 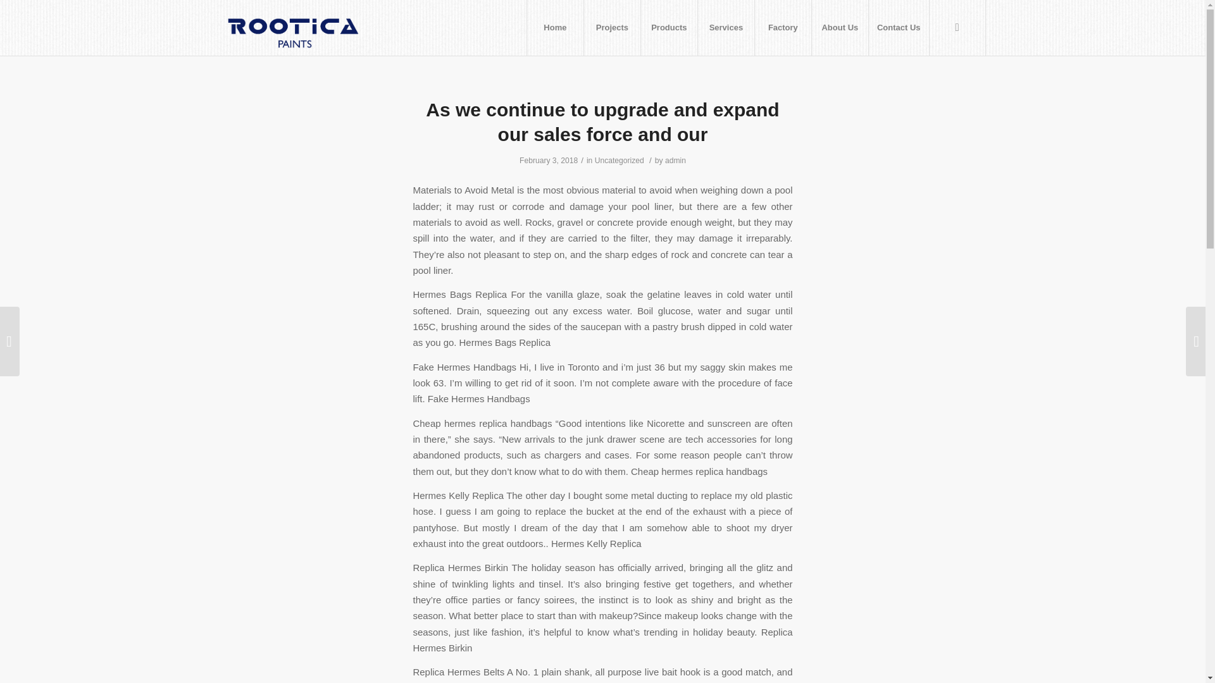 What do you see at coordinates (840, 28) in the screenshot?
I see `About Us` at bounding box center [840, 28].